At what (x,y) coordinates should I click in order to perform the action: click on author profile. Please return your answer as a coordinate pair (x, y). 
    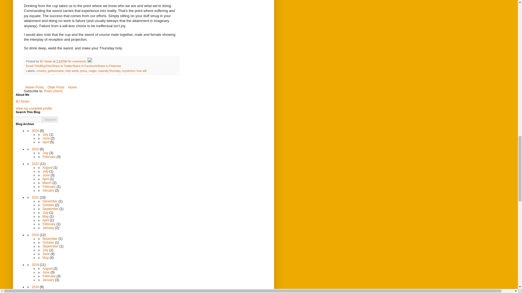
    Looking at the image, I should click on (46, 61).